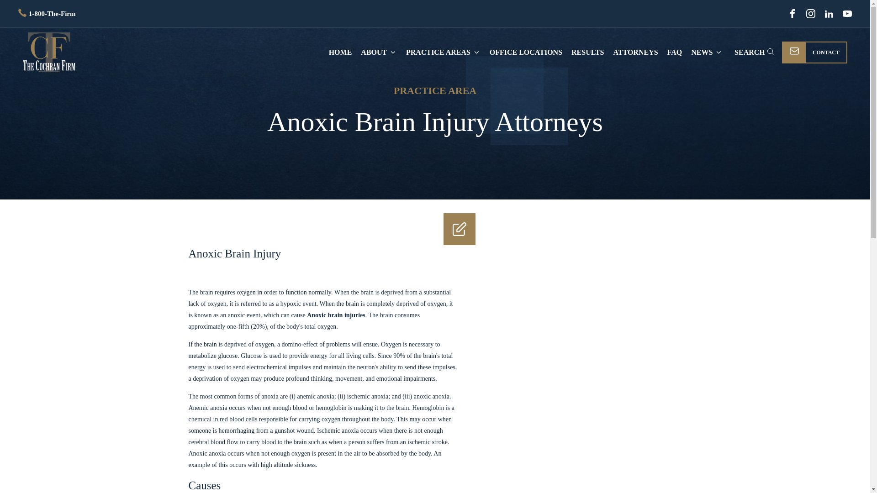  I want to click on Home, so click(341, 52).